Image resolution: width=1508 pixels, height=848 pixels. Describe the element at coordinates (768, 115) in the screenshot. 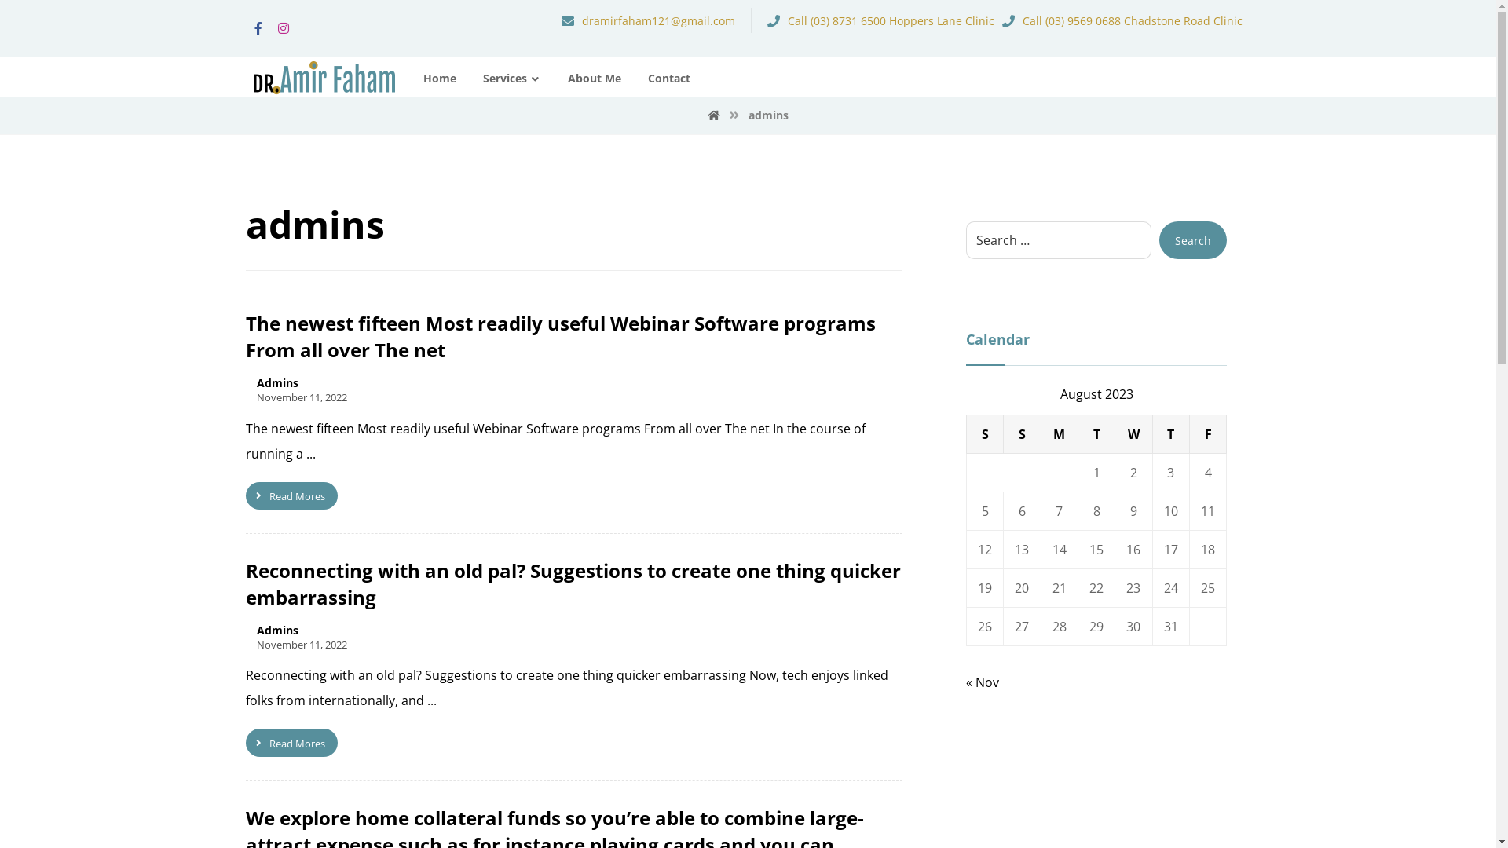

I see `admins` at that location.